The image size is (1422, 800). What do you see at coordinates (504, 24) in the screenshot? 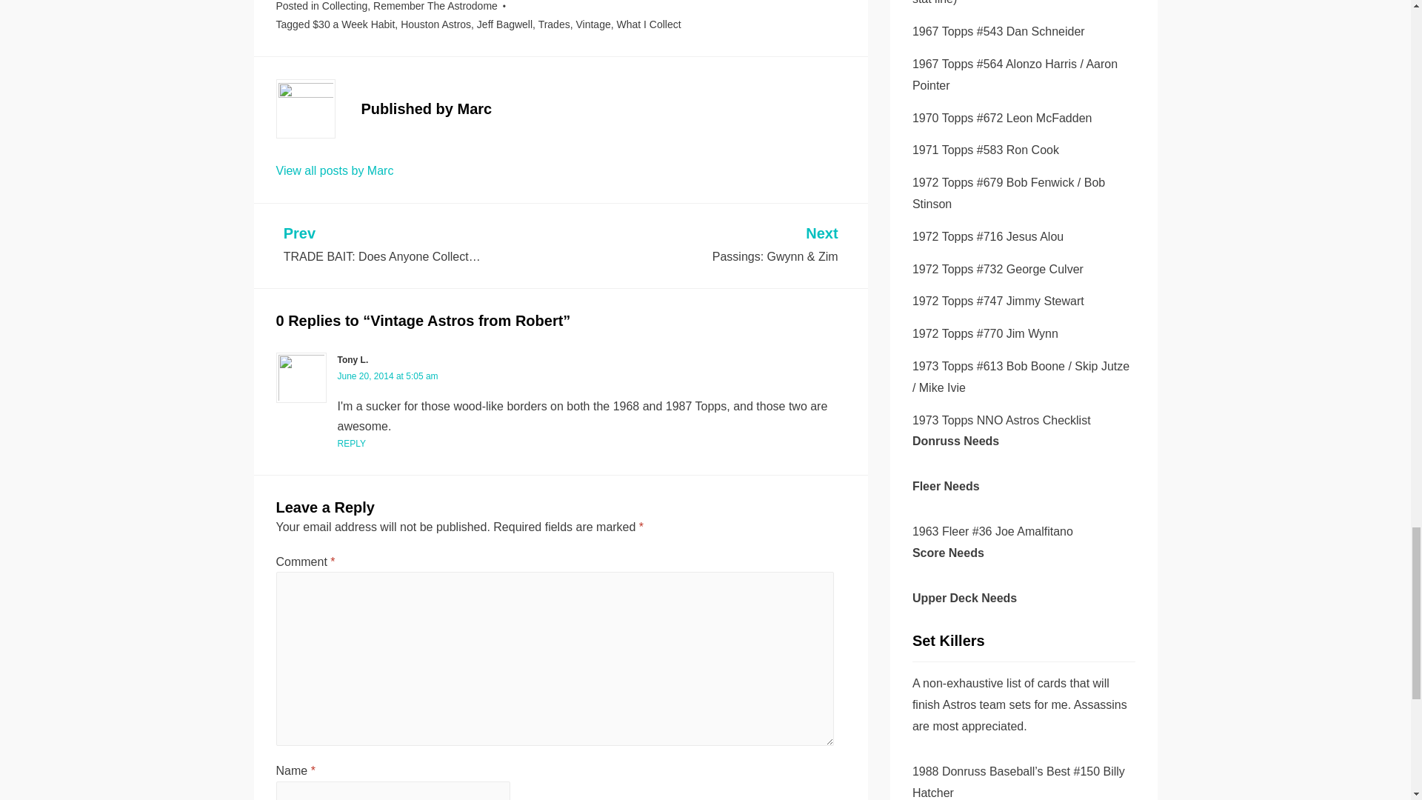
I see `Jeff Bagwell` at bounding box center [504, 24].